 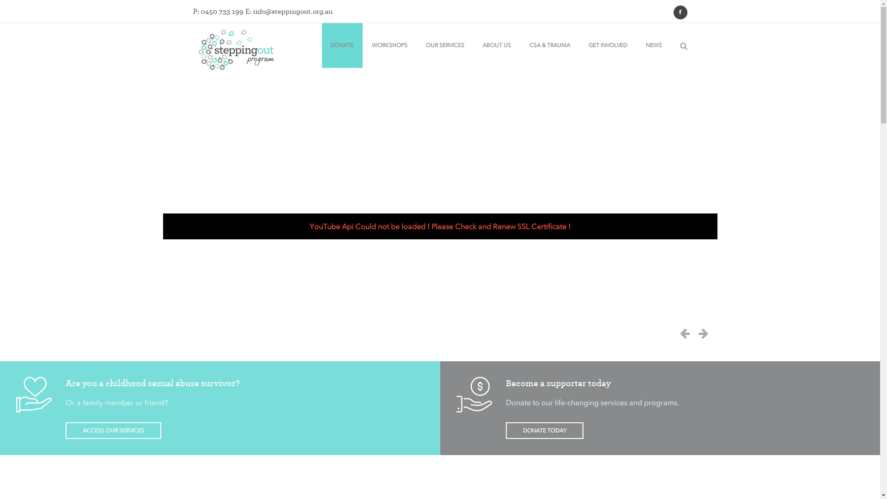 I want to click on OUR SERVICES, so click(x=445, y=45).